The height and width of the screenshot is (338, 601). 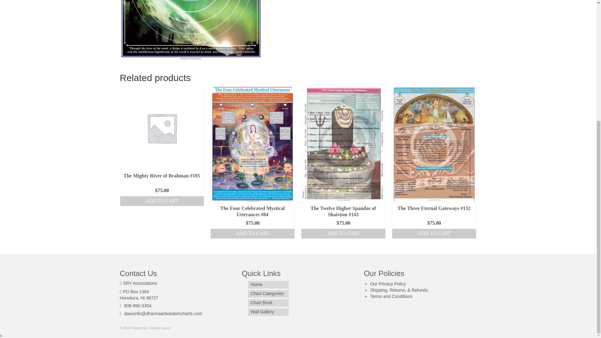 What do you see at coordinates (391, 296) in the screenshot?
I see `Terms and Conditions` at bounding box center [391, 296].